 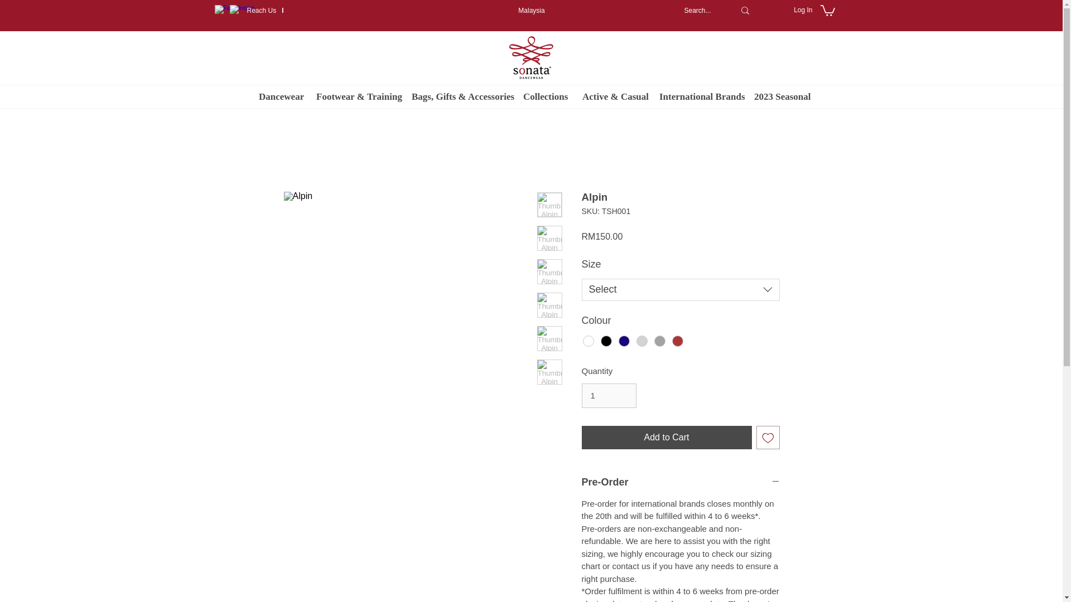 What do you see at coordinates (544, 97) in the screenshot?
I see `Collections` at bounding box center [544, 97].